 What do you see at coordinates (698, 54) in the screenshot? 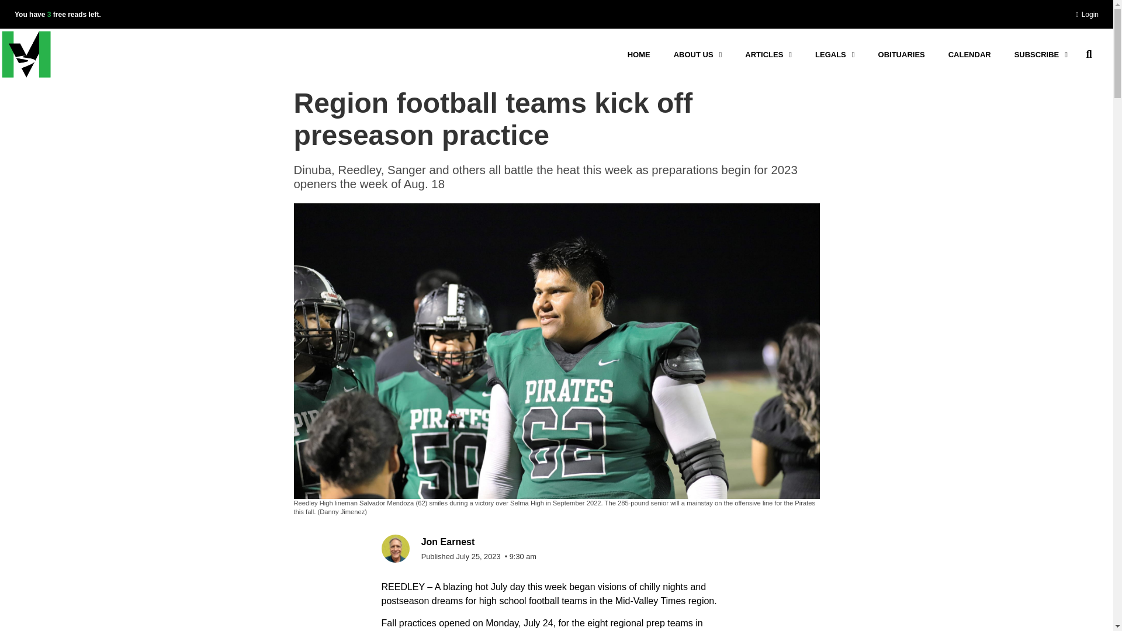
I see `ABOUT US` at bounding box center [698, 54].